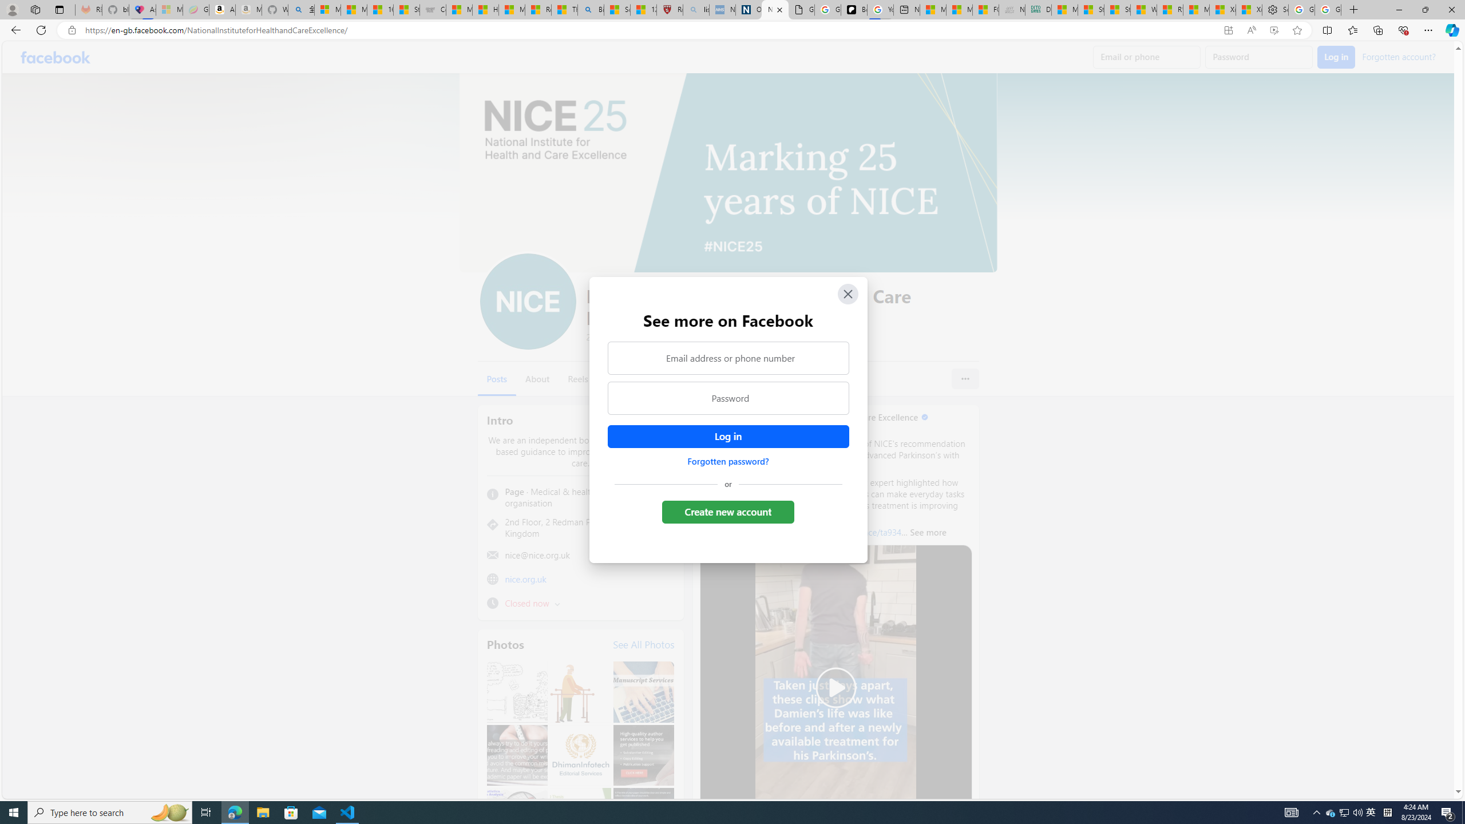  I want to click on Accessible login button, so click(728, 437).